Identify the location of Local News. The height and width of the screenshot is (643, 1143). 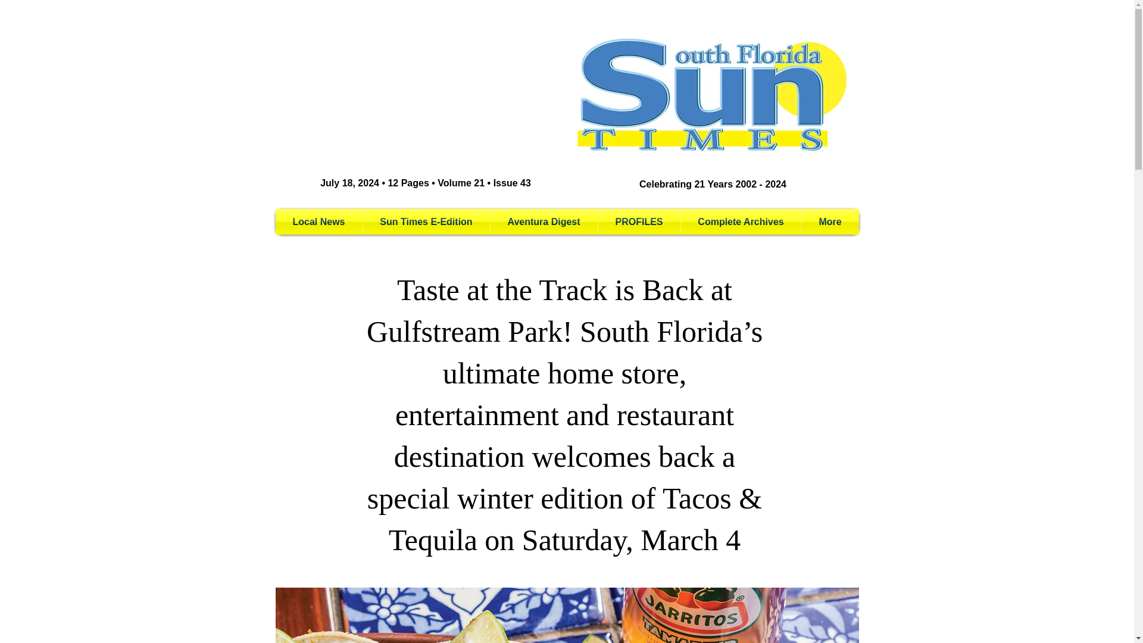
(318, 221).